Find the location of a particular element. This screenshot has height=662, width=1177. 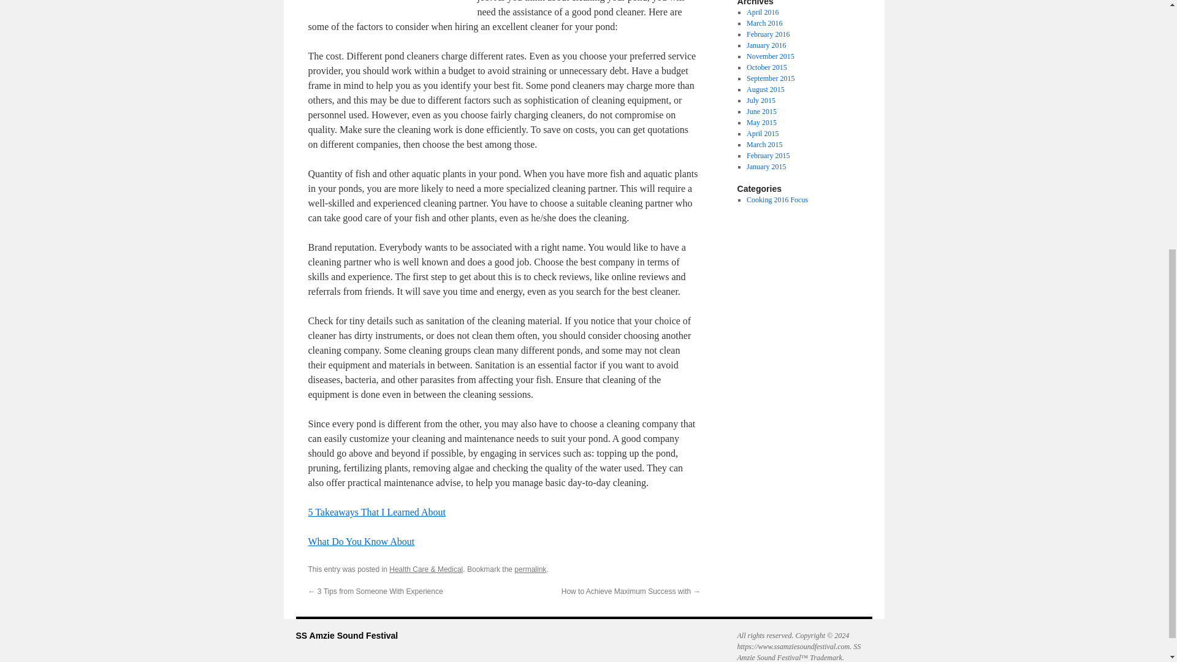

June 2015 is located at coordinates (761, 112).